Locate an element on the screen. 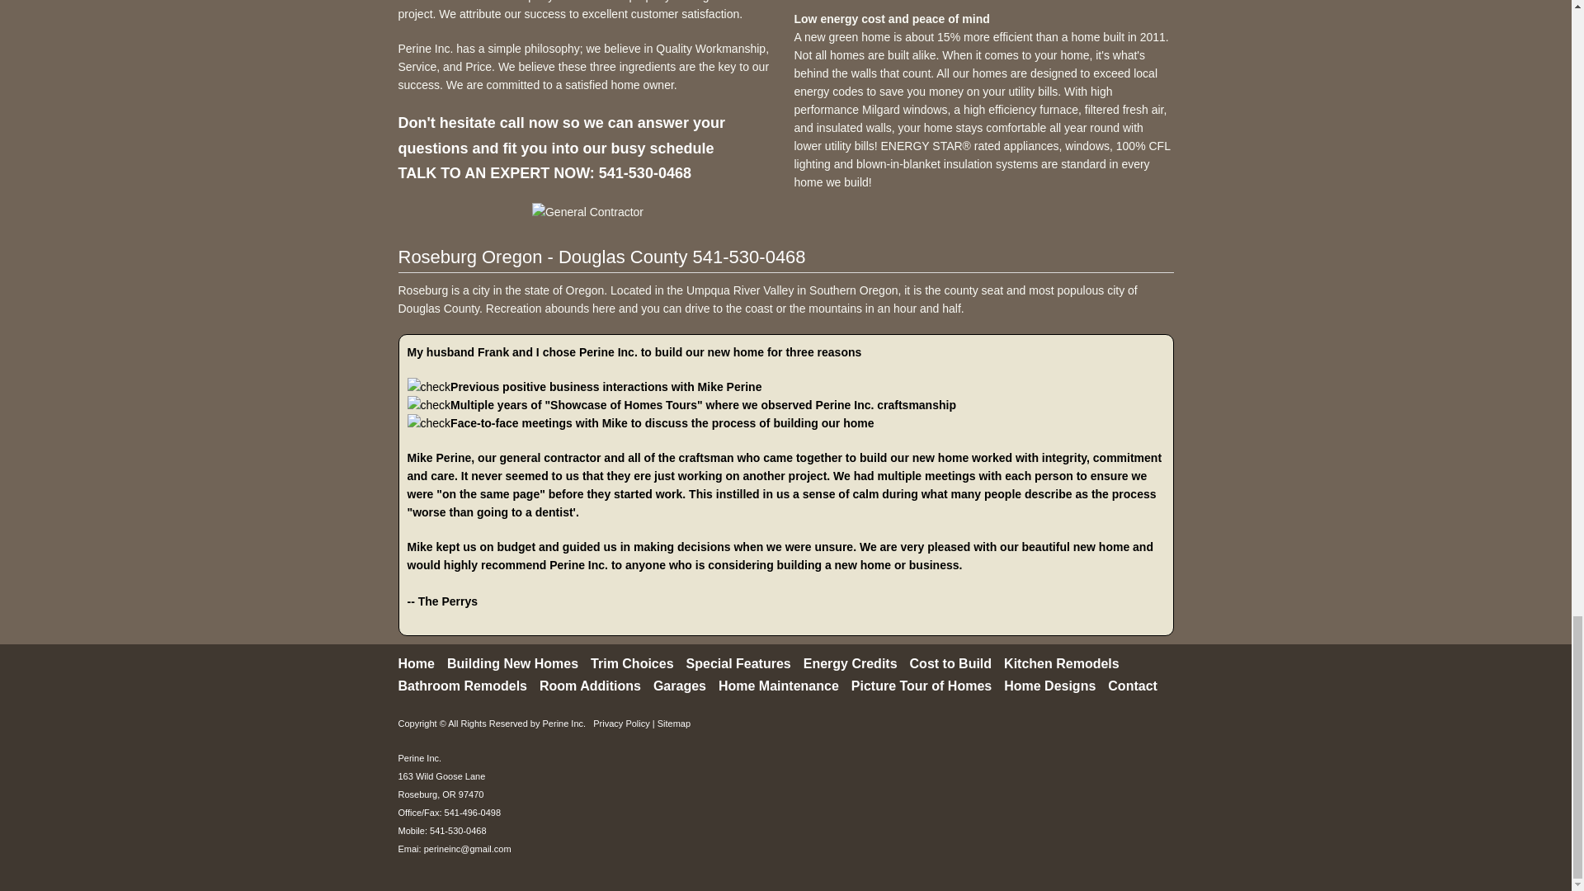 The width and height of the screenshot is (1584, 891). Garages is located at coordinates (680, 685).